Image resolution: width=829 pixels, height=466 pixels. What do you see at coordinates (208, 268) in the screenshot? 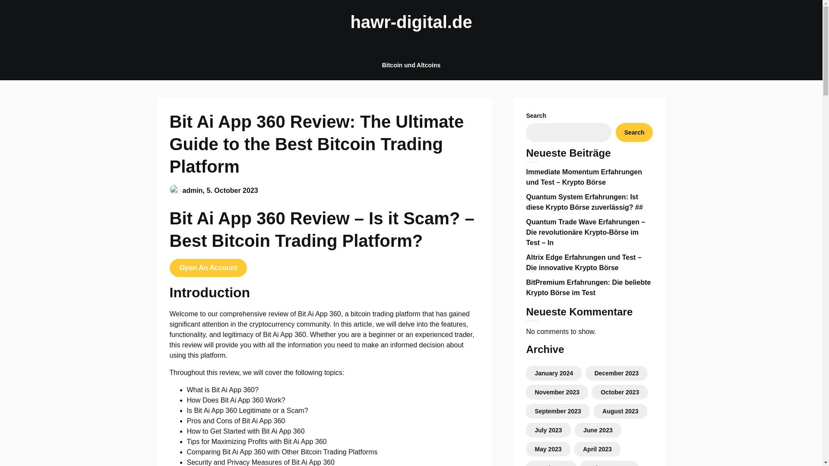
I see `Open An Account` at bounding box center [208, 268].